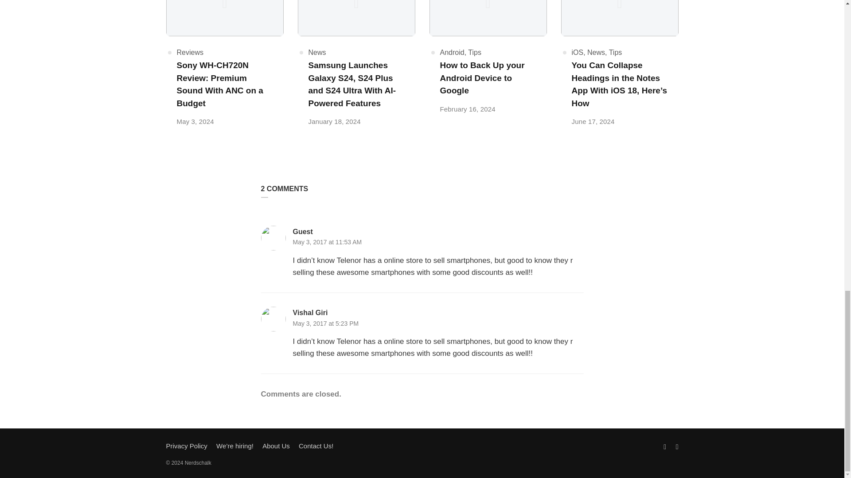 The width and height of the screenshot is (851, 478). I want to click on Privacy Policy, so click(186, 446).